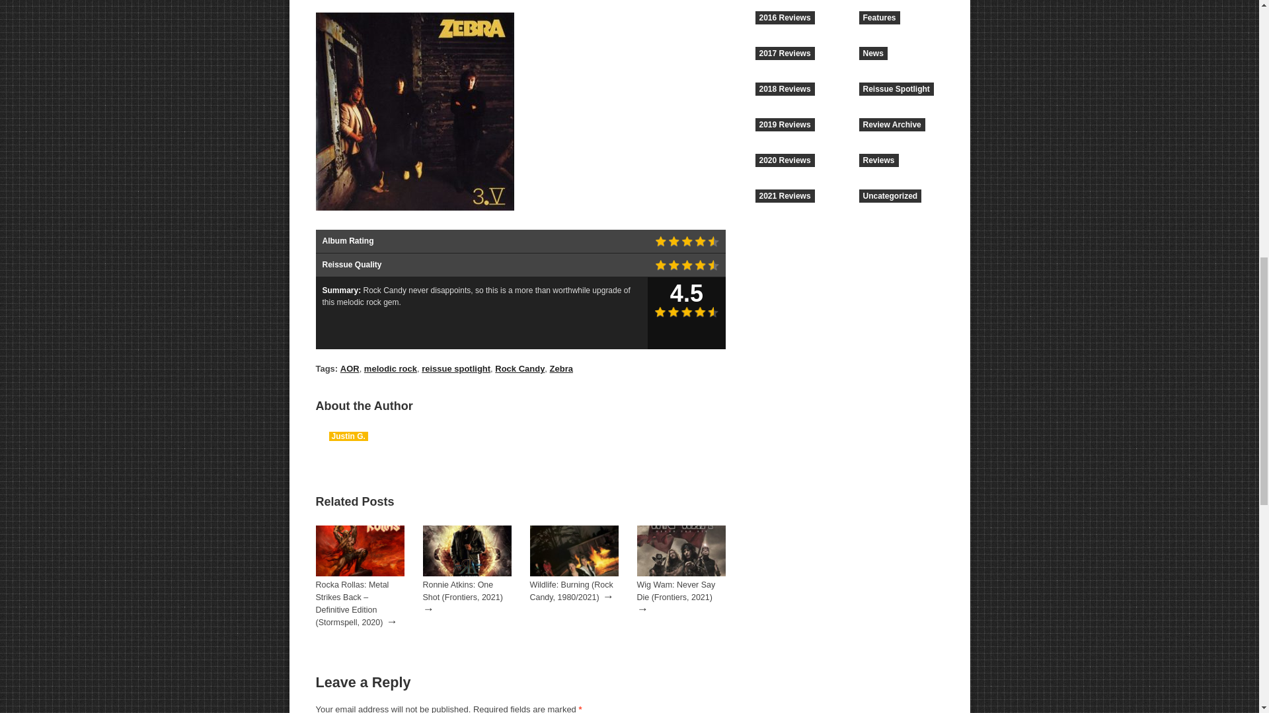 The image size is (1269, 713). I want to click on Rock Candy, so click(519, 368).